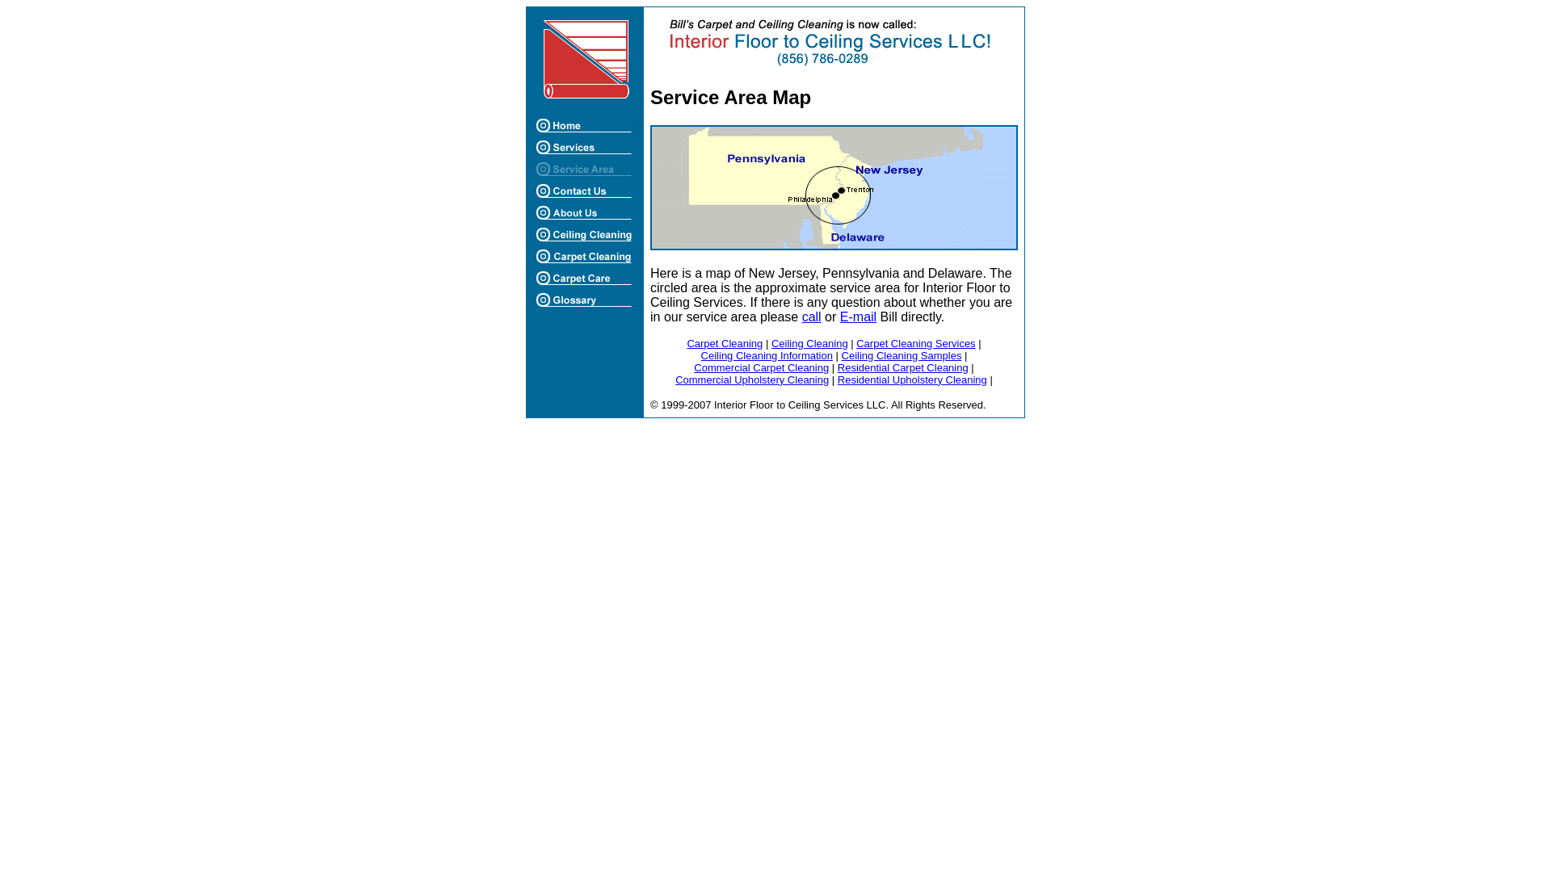 Image resolution: width=1551 pixels, height=872 pixels. I want to click on Ceiling Cleaning Samples, so click(902, 355).